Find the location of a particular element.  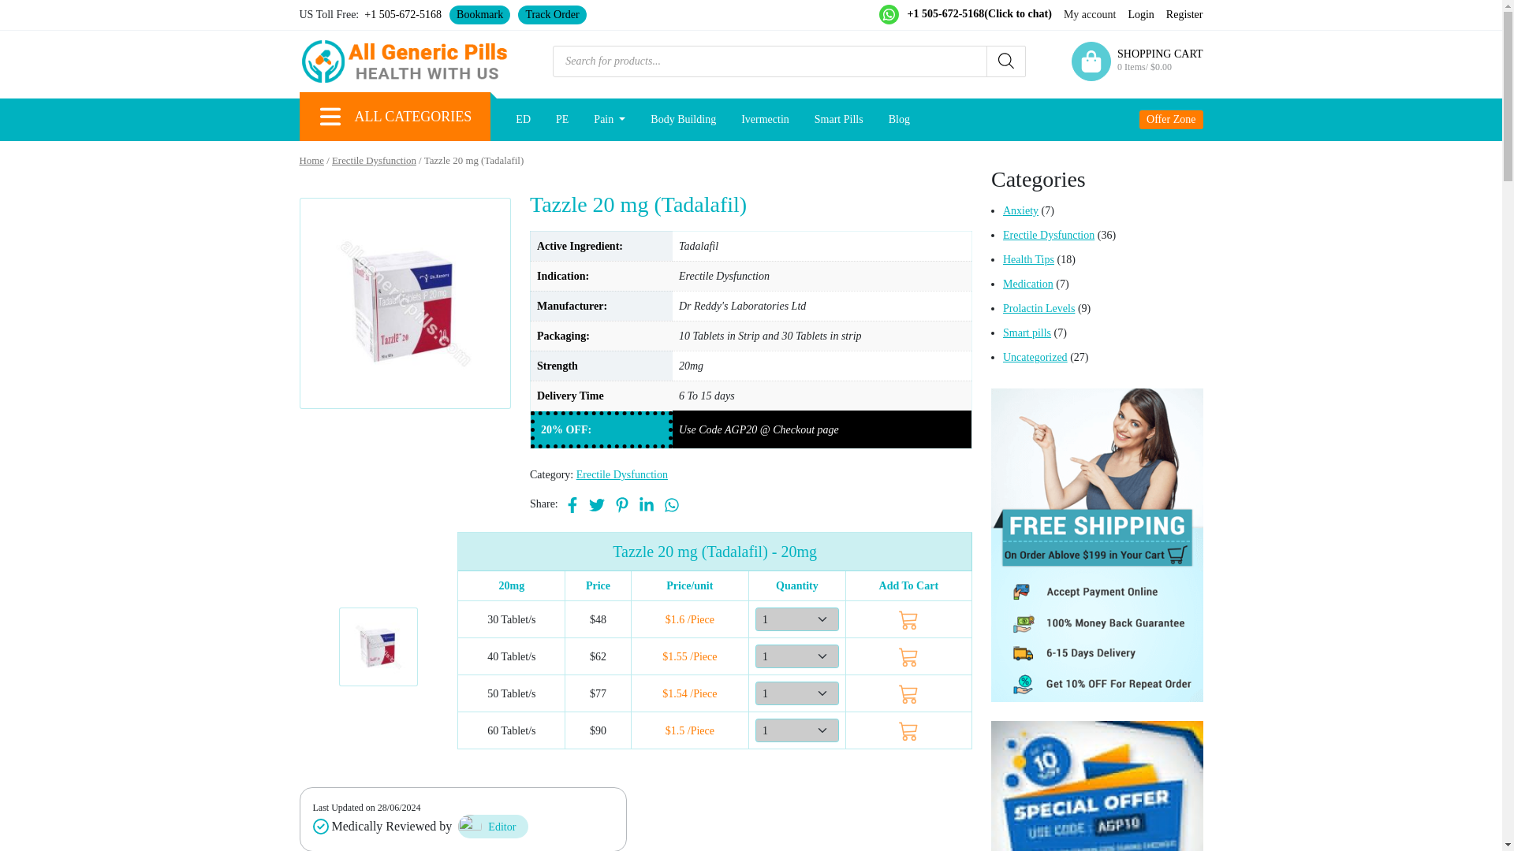

Pain is located at coordinates (609, 118).